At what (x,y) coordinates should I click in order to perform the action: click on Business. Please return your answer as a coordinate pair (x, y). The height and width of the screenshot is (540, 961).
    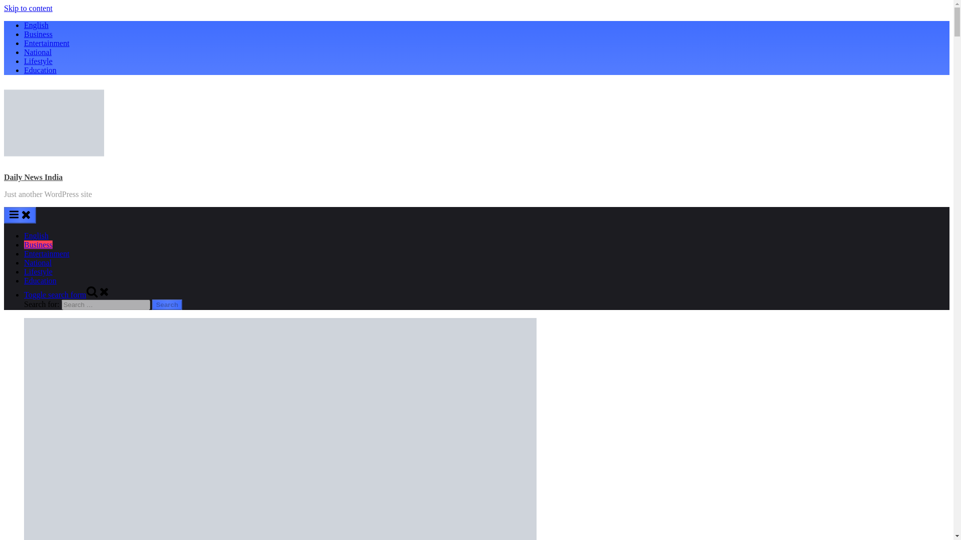
    Looking at the image, I should click on (38, 244).